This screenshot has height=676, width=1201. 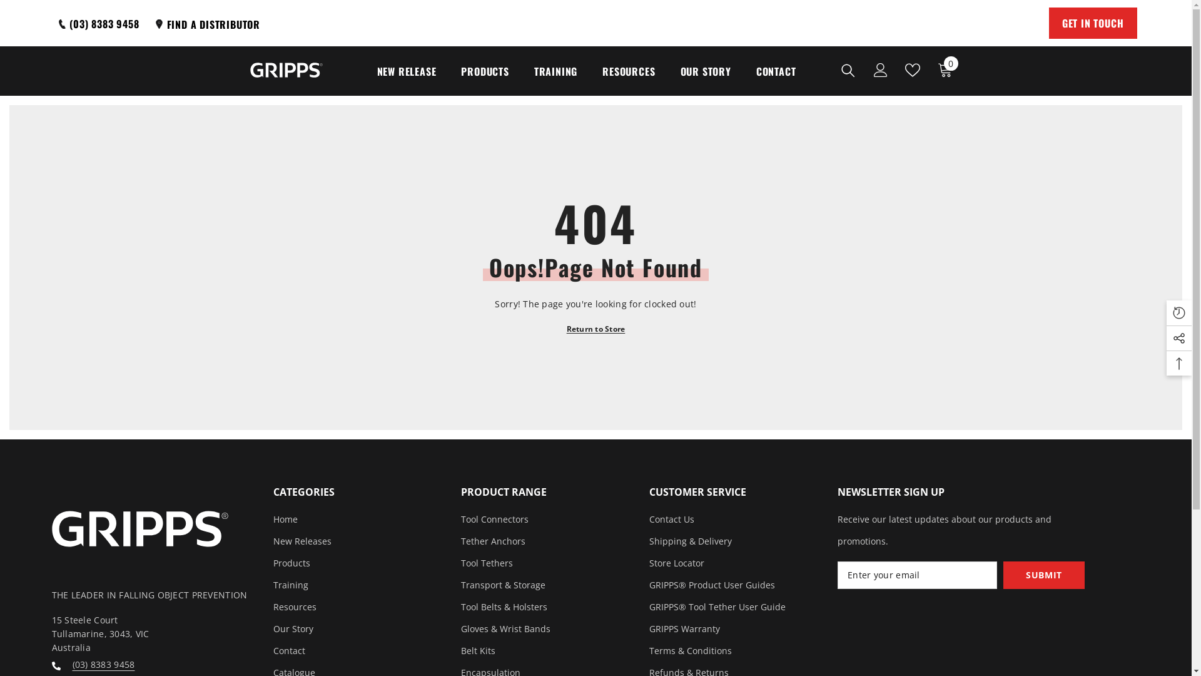 What do you see at coordinates (555, 80) in the screenshot?
I see `TRAINING` at bounding box center [555, 80].